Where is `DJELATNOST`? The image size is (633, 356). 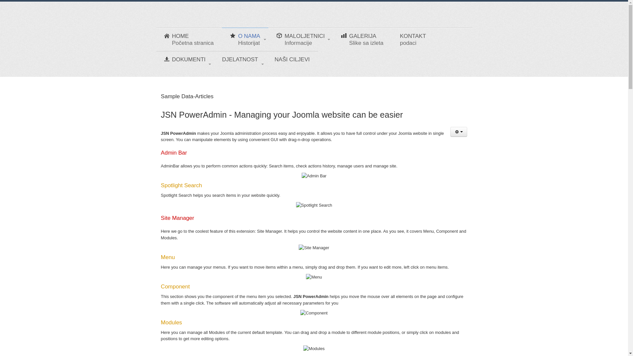
DJELATNOST is located at coordinates (245, 40).